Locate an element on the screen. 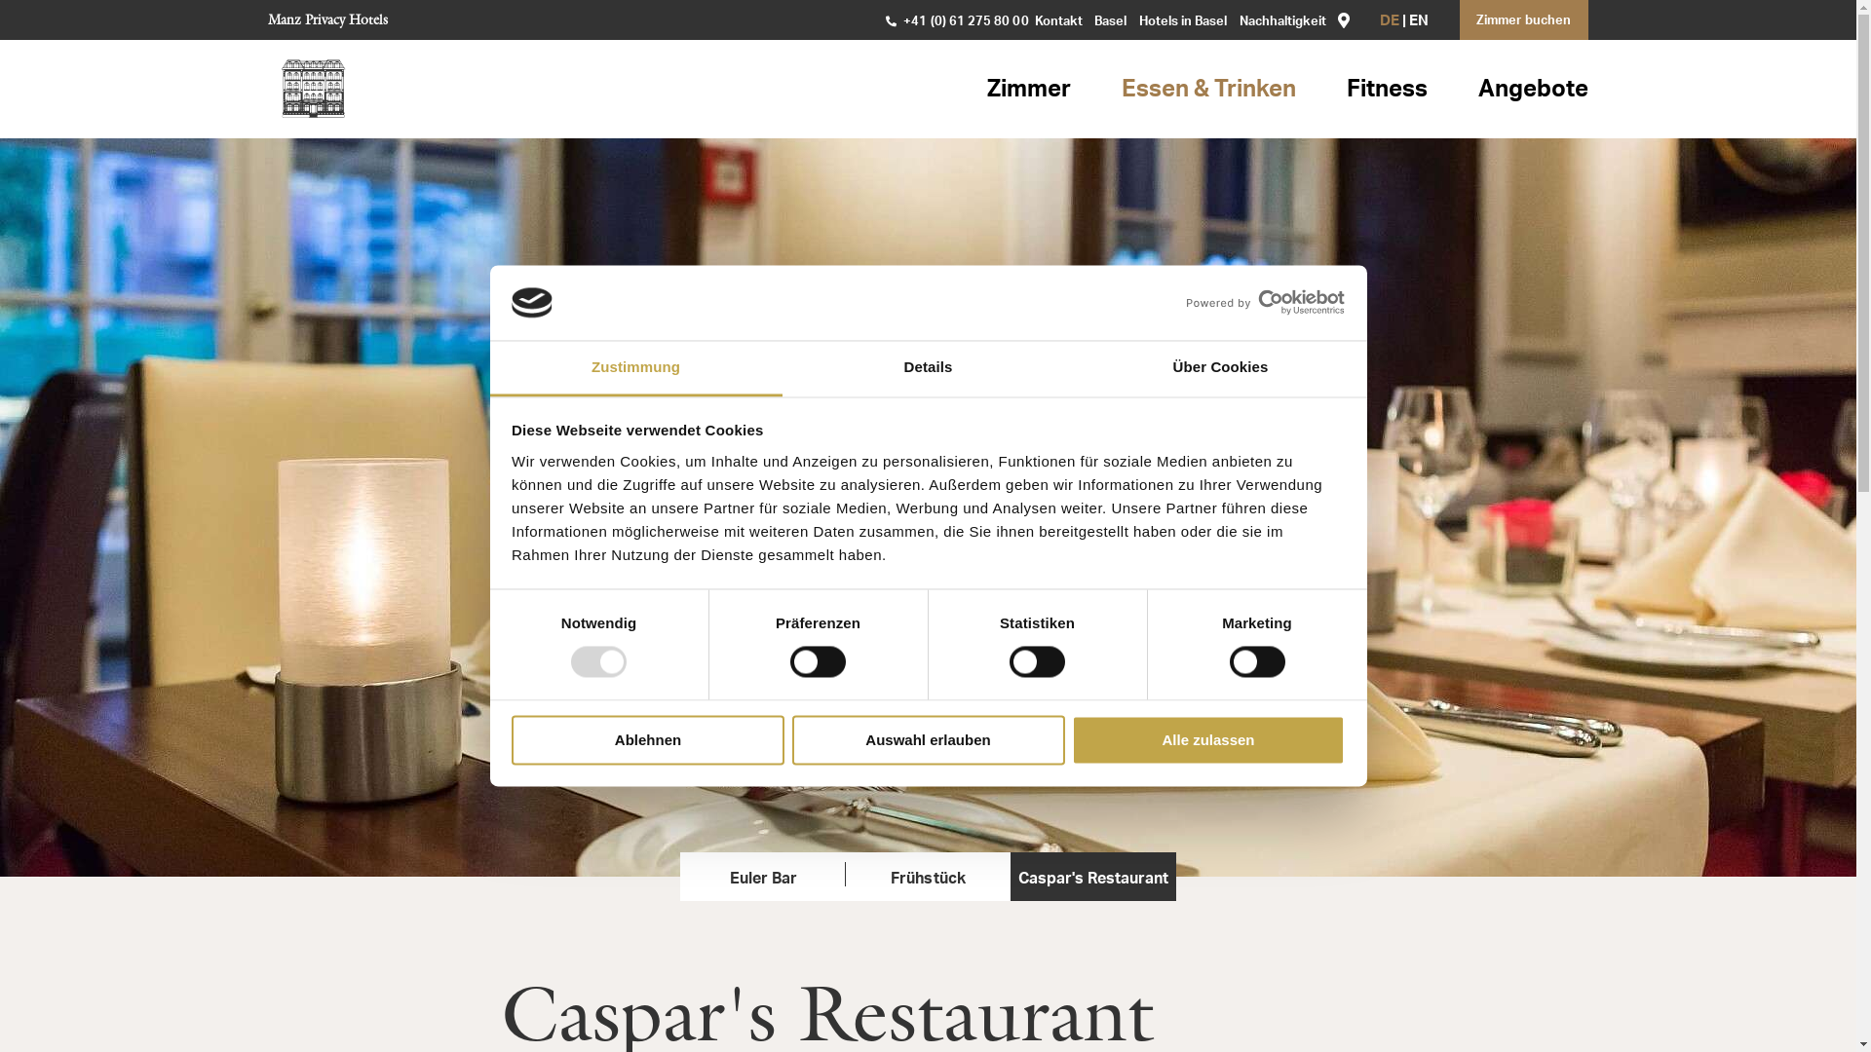 This screenshot has width=1871, height=1052. Zustimmung is located at coordinates (635, 368).